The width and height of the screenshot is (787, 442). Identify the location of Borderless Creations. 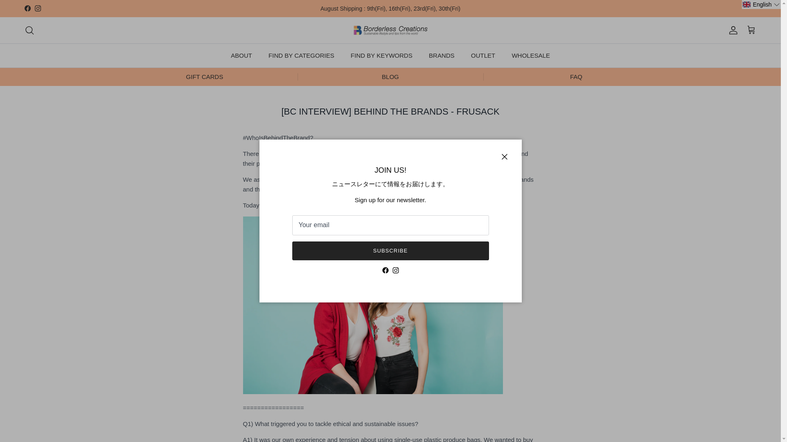
(390, 30).